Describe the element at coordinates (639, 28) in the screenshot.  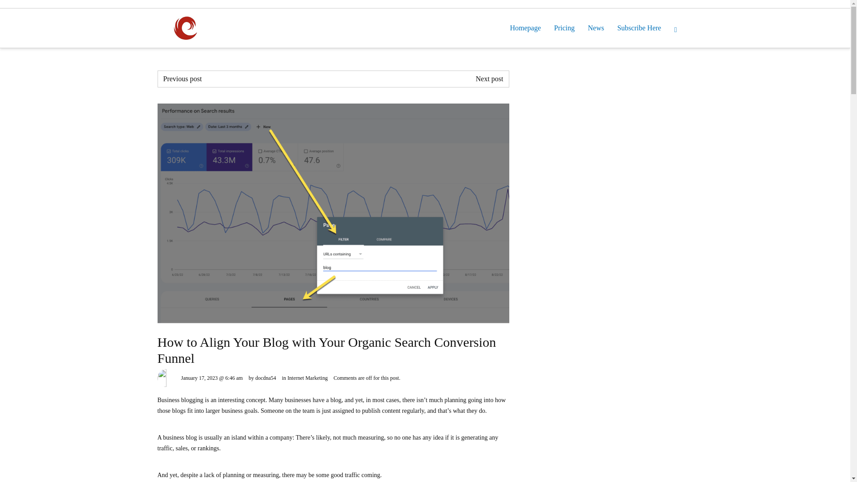
I see `Subscribe Here` at that location.